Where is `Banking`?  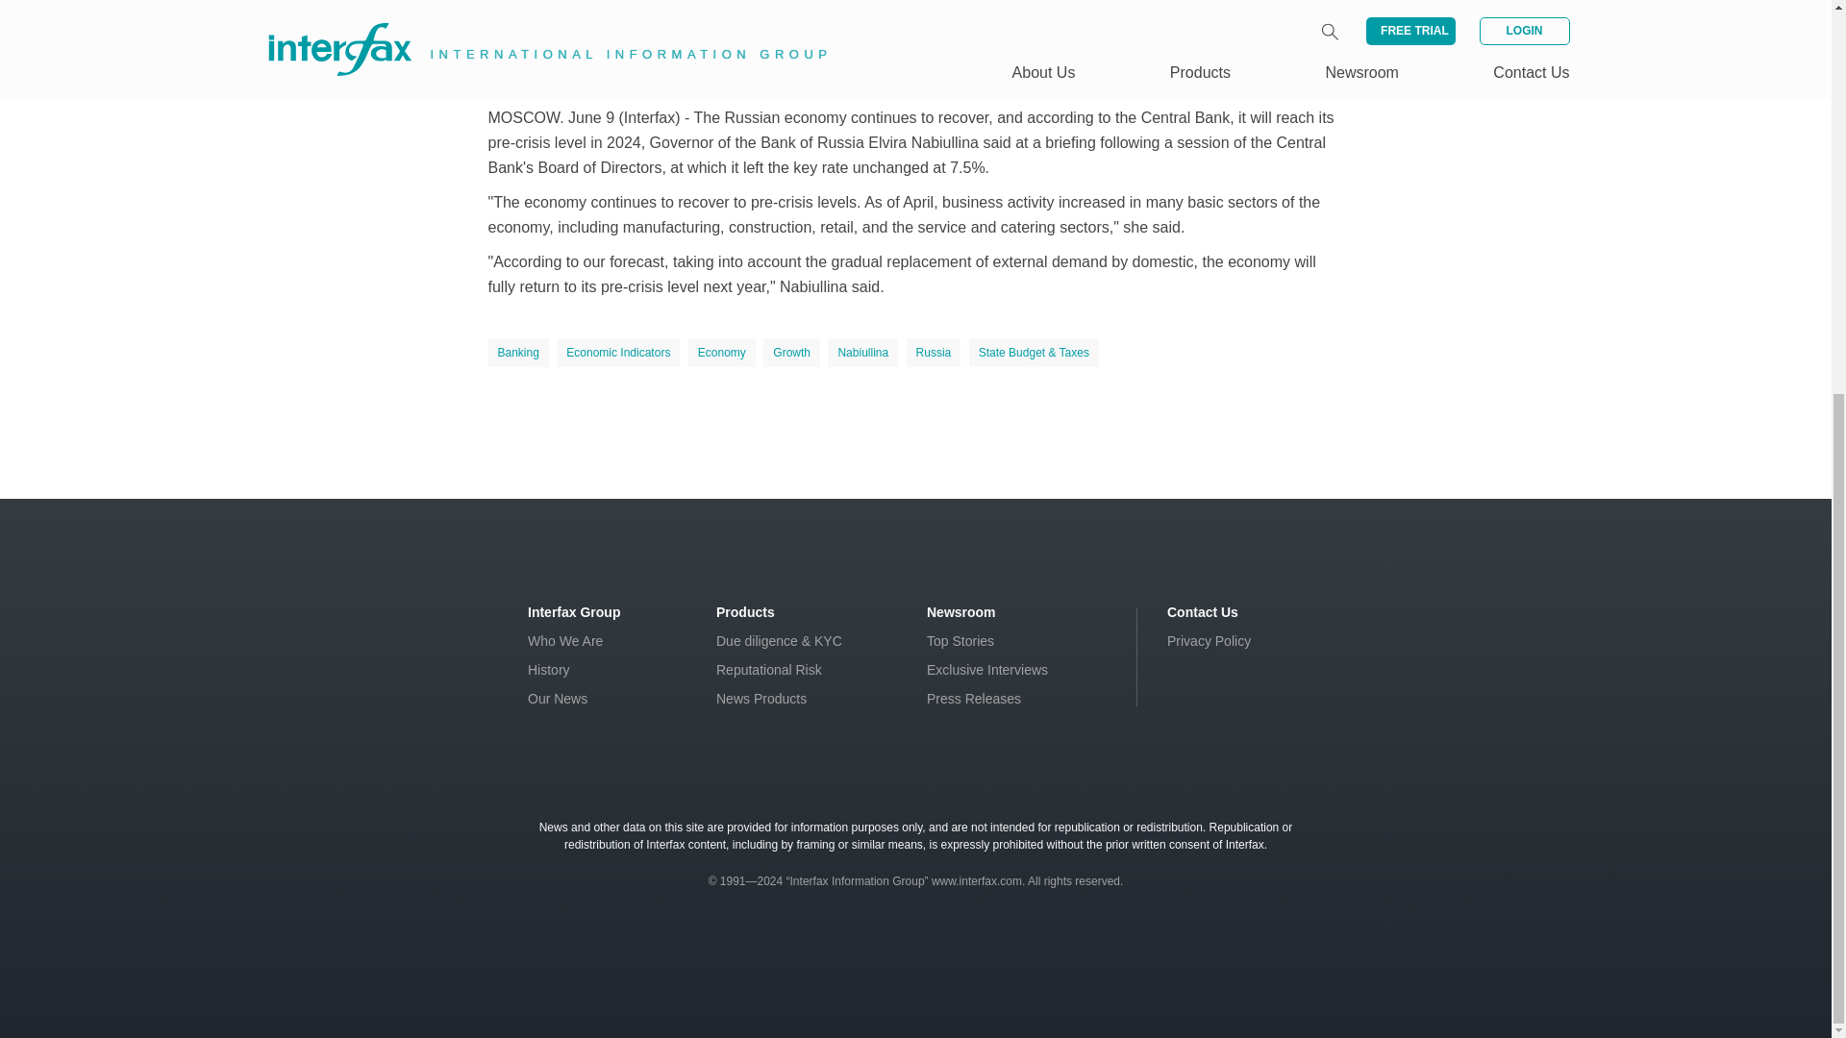
Banking is located at coordinates (518, 353).